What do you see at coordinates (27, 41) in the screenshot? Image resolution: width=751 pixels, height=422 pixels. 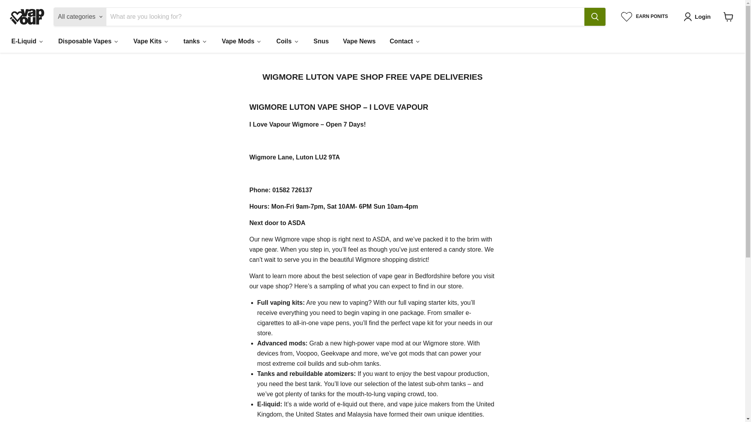 I see `E-Liquid` at bounding box center [27, 41].